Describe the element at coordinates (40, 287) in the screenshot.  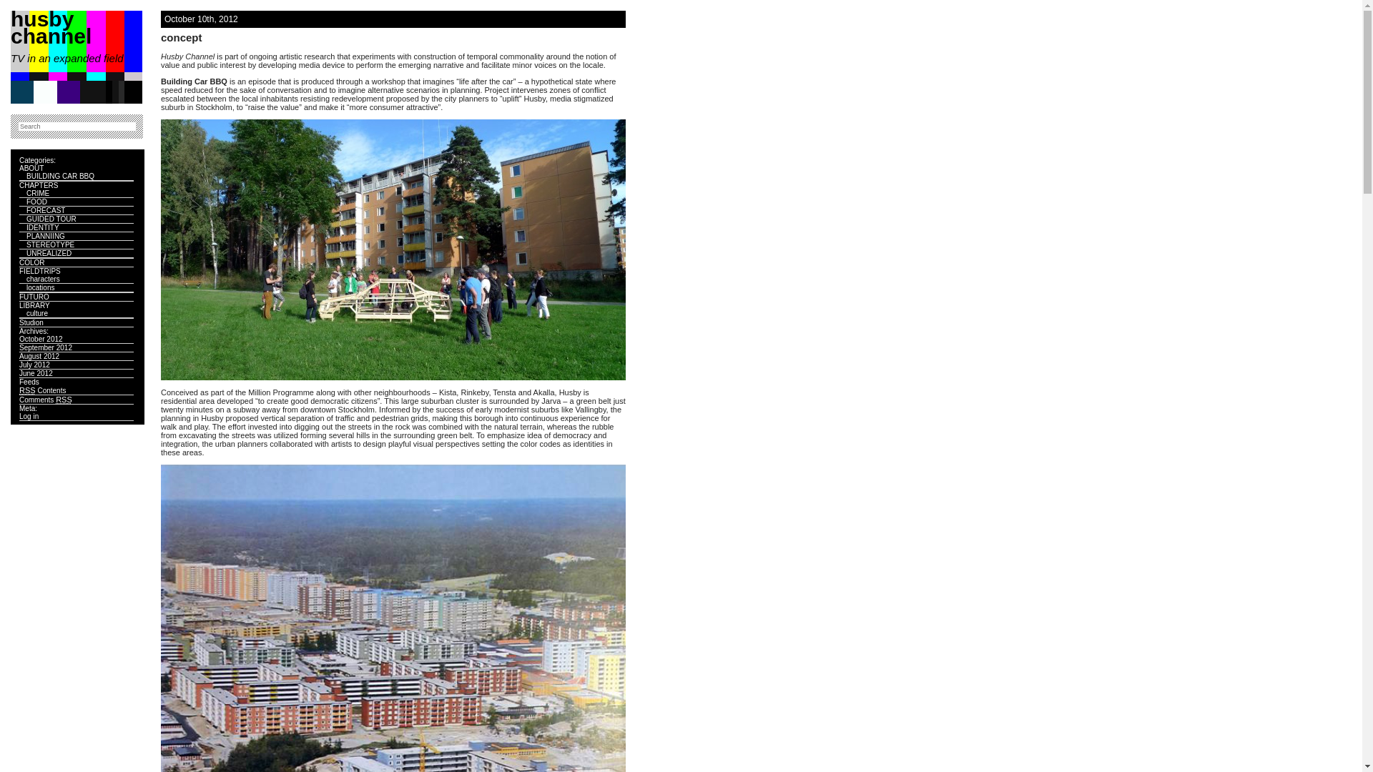
I see `locations` at that location.